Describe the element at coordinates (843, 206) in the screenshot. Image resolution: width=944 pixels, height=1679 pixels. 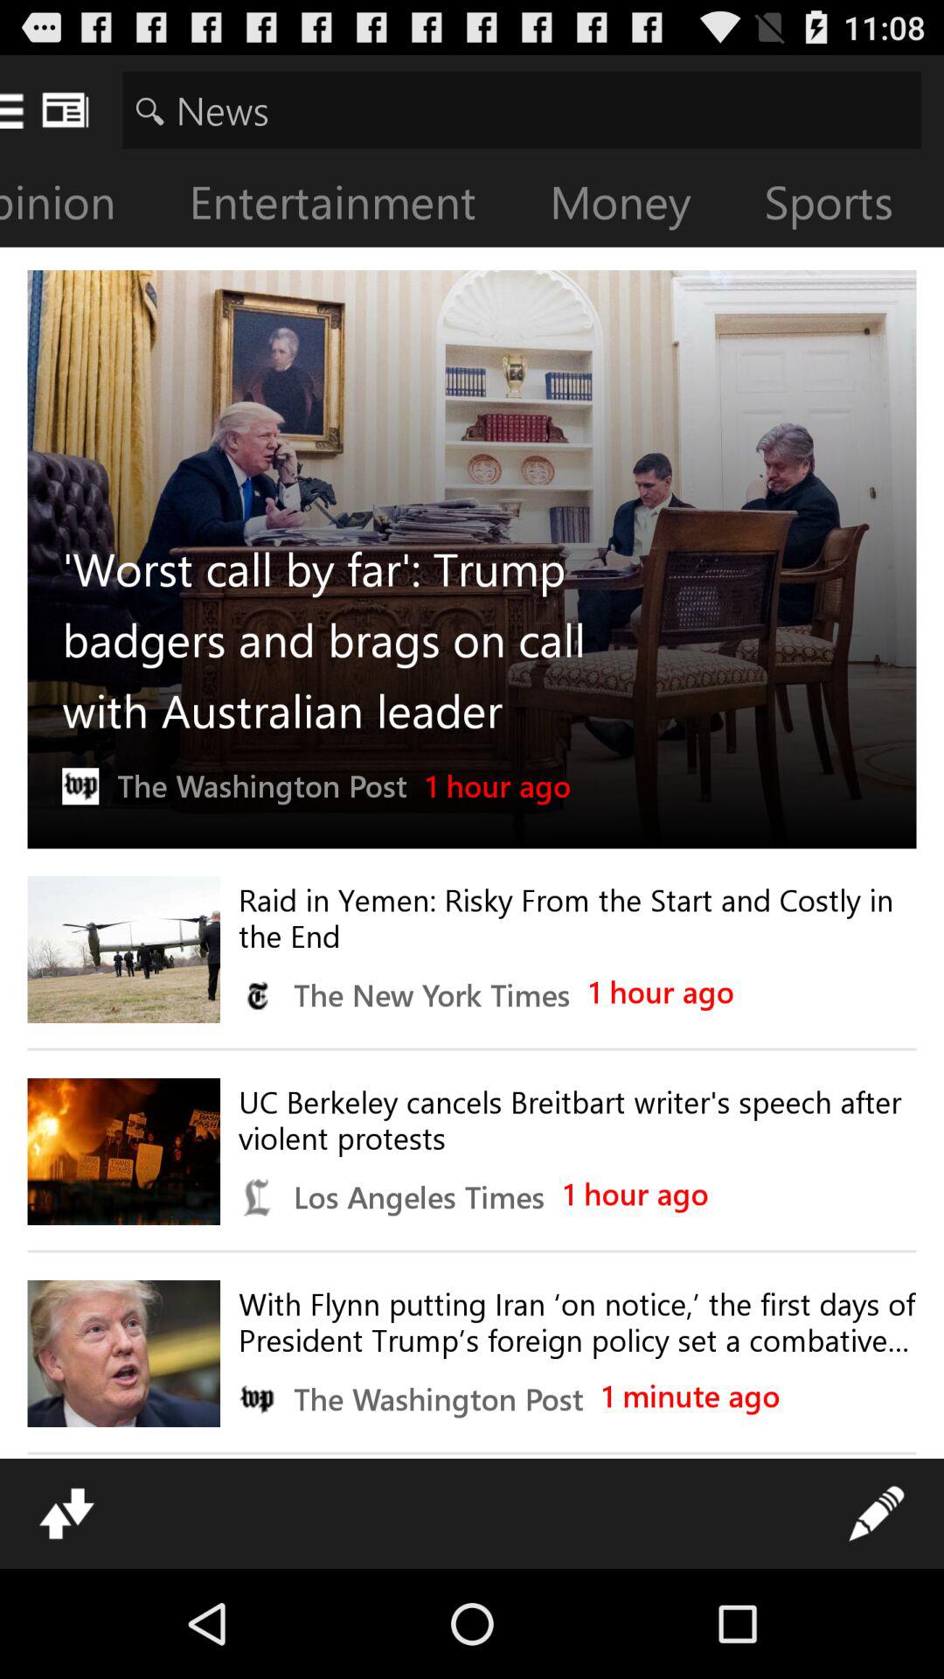
I see `turn off the item next to money icon` at that location.